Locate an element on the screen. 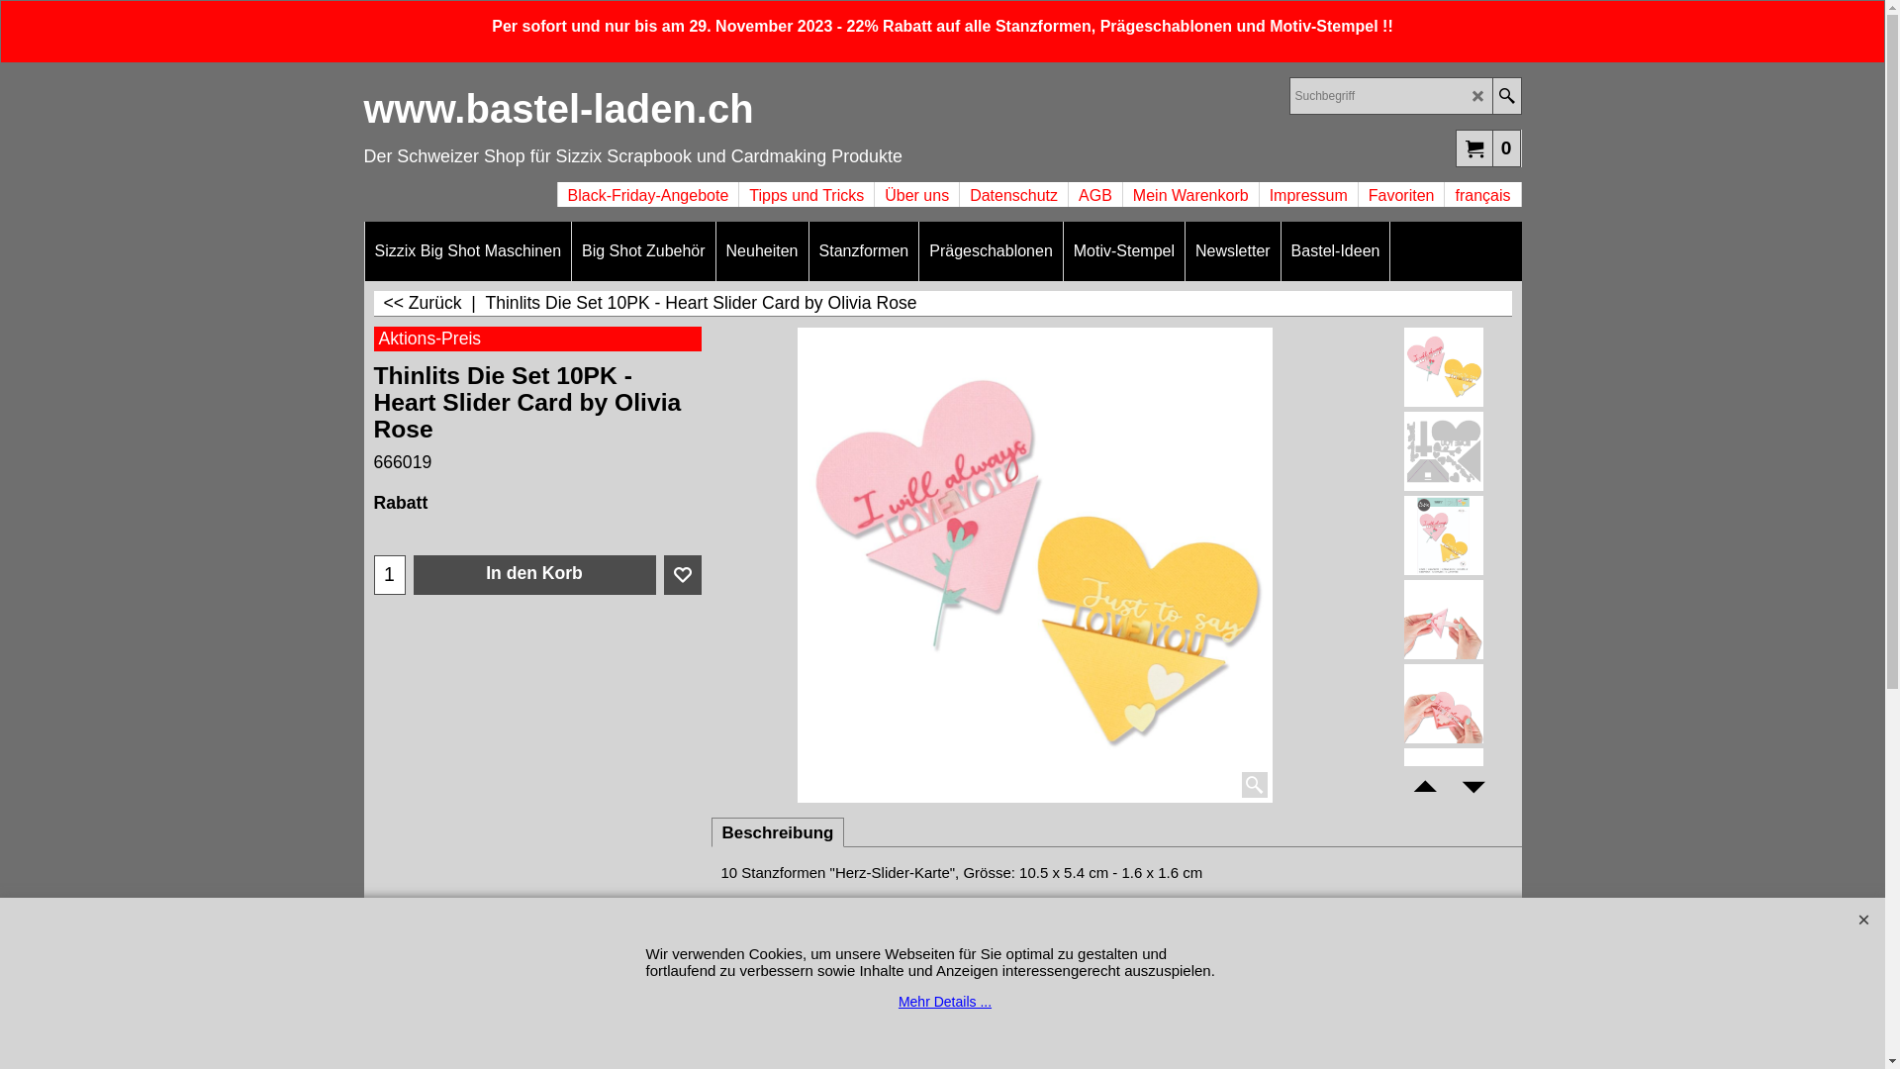  In den Korb is located at coordinates (534, 575).